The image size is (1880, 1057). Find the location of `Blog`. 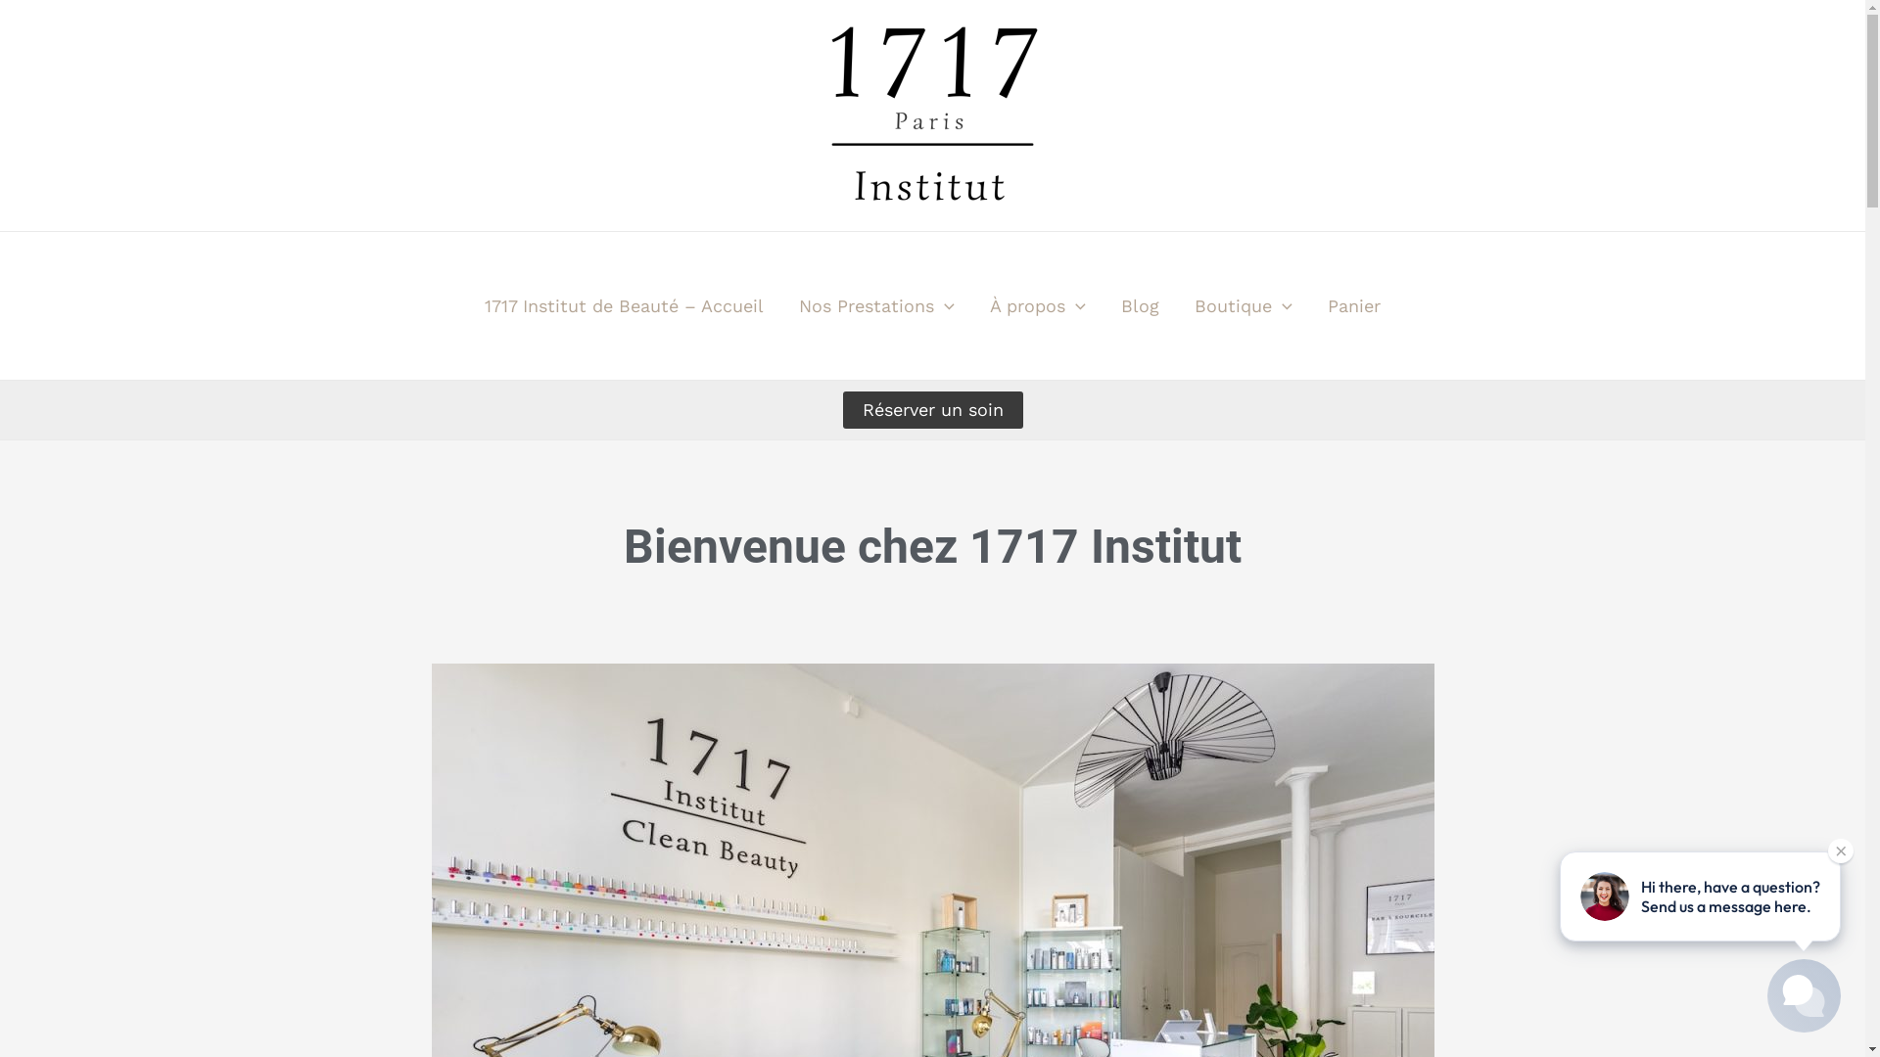

Blog is located at coordinates (1140, 305).